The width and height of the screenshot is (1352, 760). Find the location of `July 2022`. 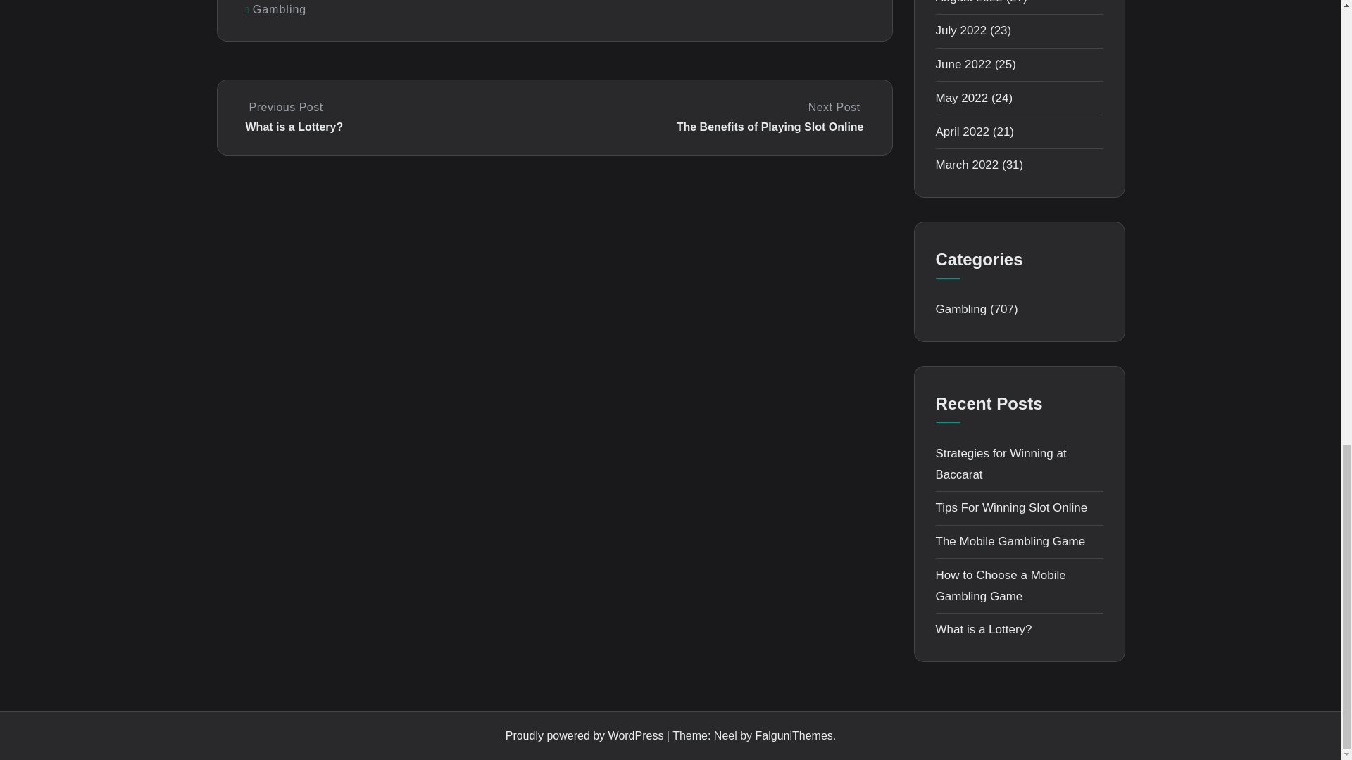

July 2022 is located at coordinates (960, 30).